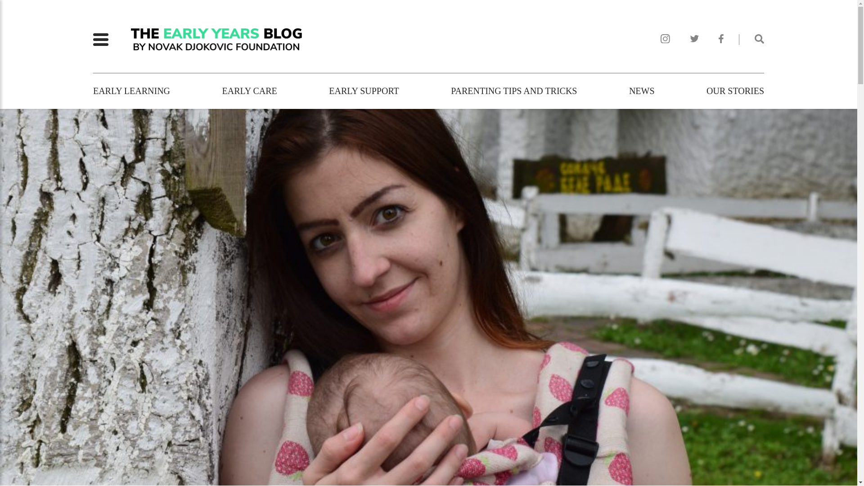 The width and height of the screenshot is (864, 486). What do you see at coordinates (249, 91) in the screenshot?
I see `EARLY CARE` at bounding box center [249, 91].